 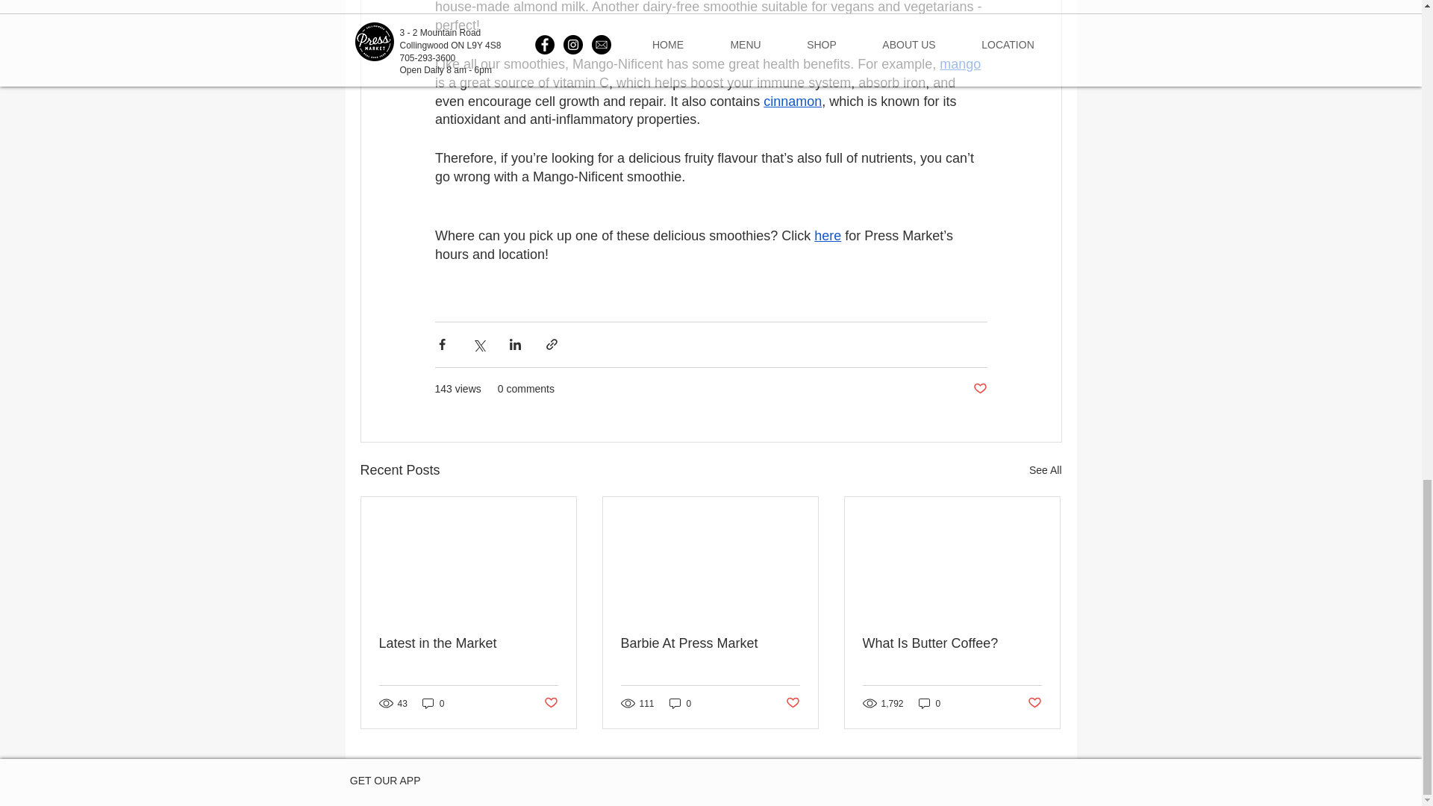 What do you see at coordinates (979, 389) in the screenshot?
I see `Post not marked as liked` at bounding box center [979, 389].